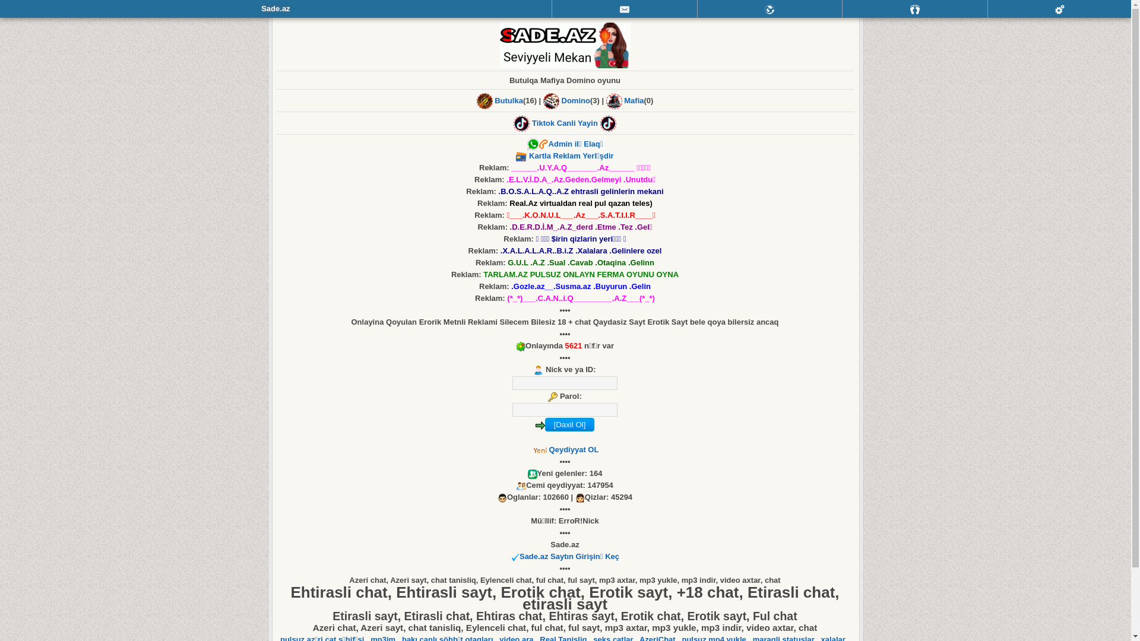  What do you see at coordinates (915, 9) in the screenshot?
I see `Qonaqlar` at bounding box center [915, 9].